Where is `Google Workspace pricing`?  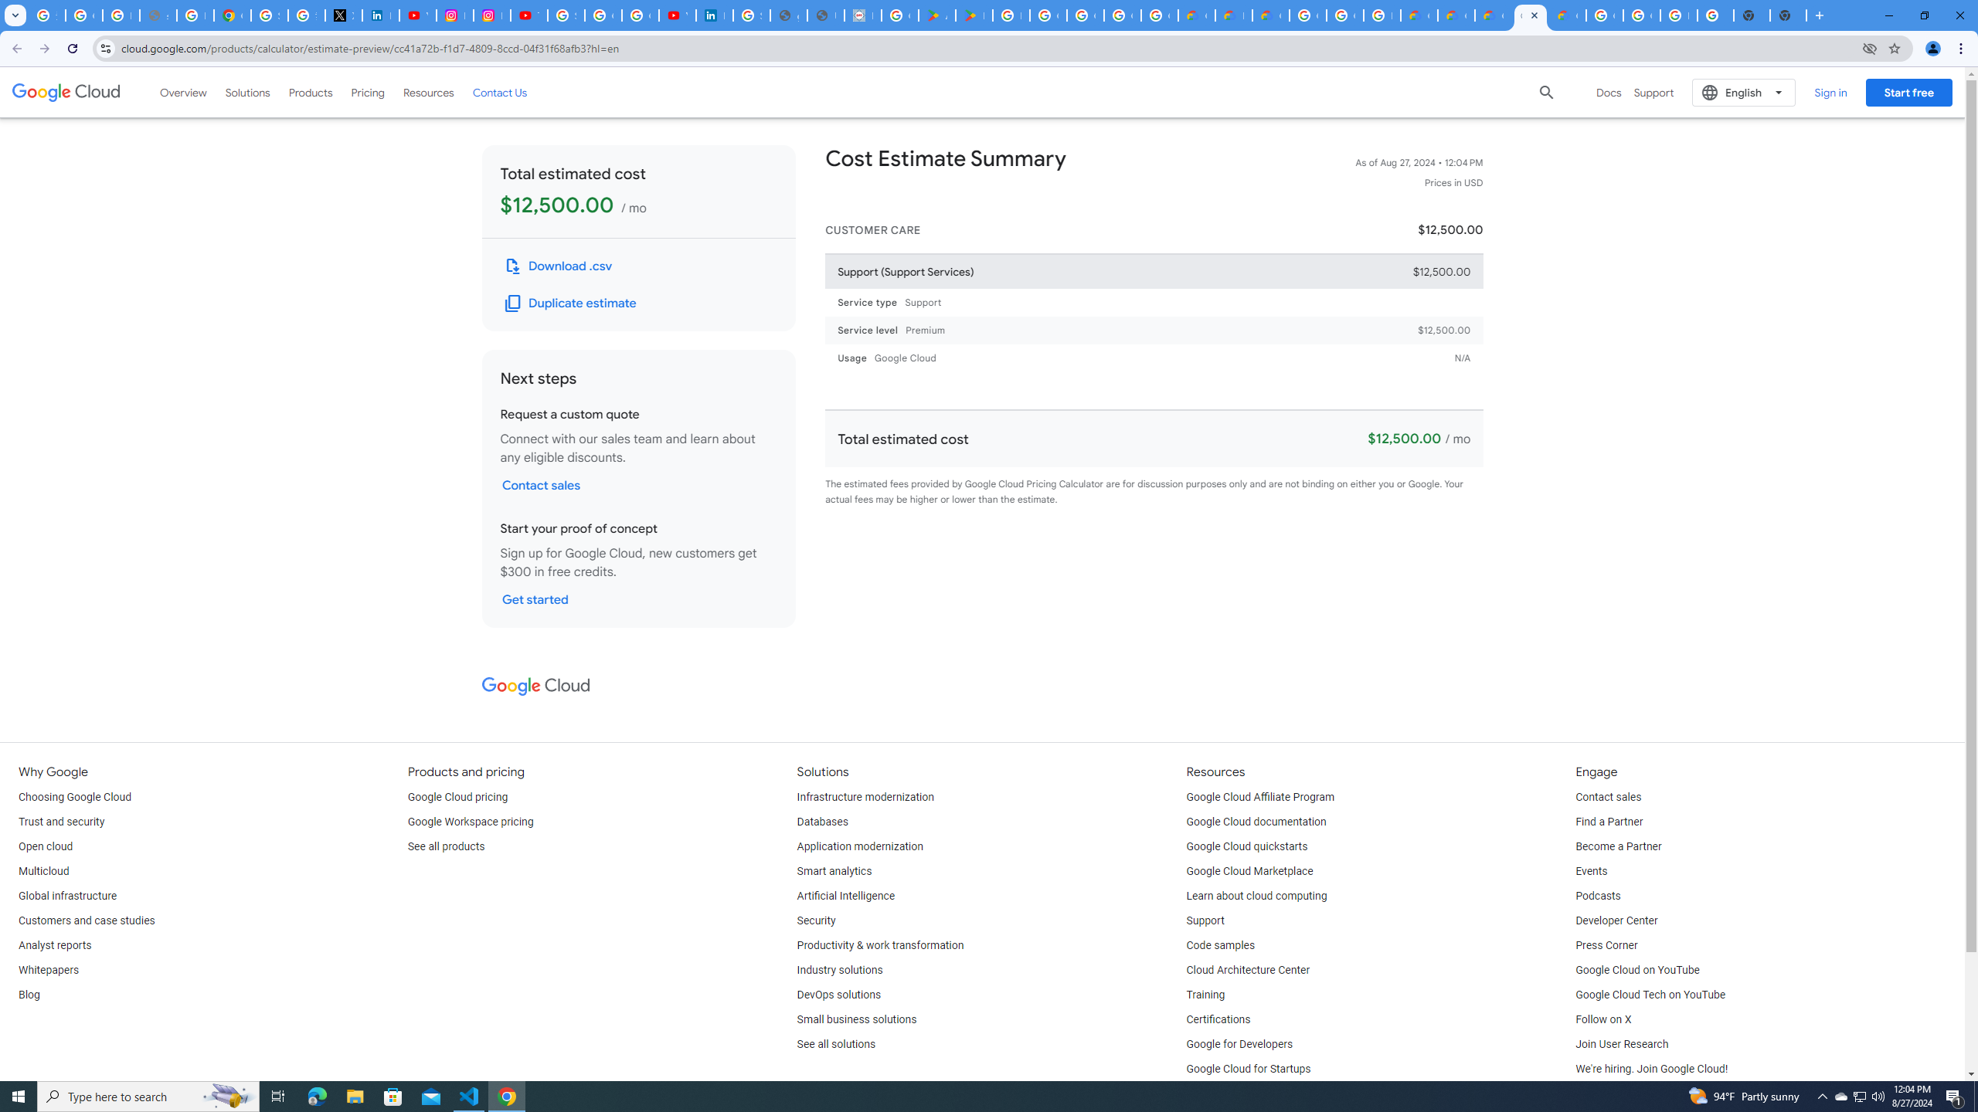 Google Workspace pricing is located at coordinates (471, 822).